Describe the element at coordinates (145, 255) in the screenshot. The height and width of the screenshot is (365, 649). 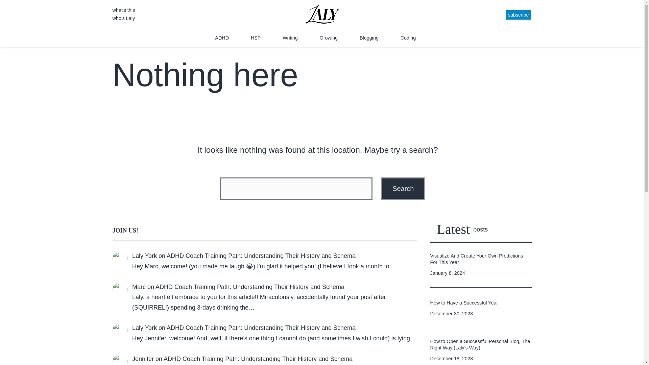
I see `Laly York` at that location.